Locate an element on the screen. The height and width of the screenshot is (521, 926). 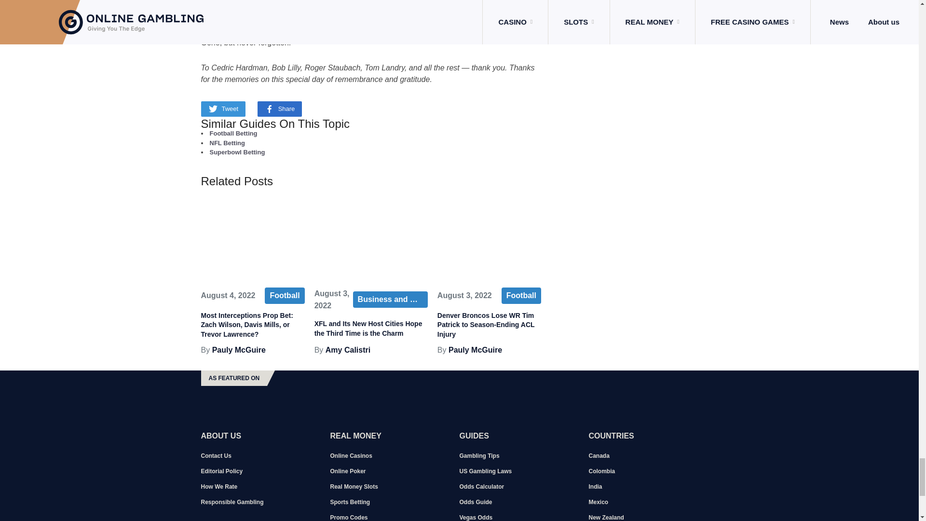
Football is located at coordinates (285, 295).